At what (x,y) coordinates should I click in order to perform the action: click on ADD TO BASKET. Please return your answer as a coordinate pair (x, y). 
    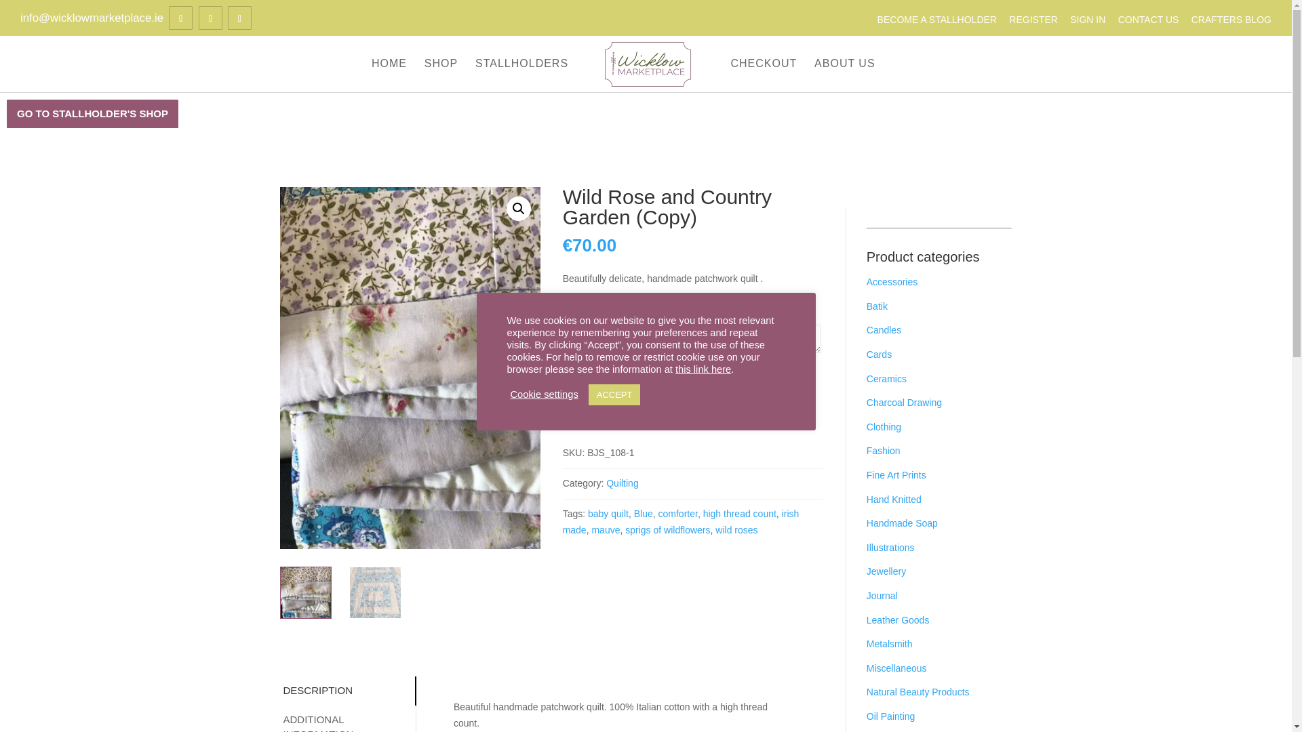
    Looking at the image, I should click on (672, 378).